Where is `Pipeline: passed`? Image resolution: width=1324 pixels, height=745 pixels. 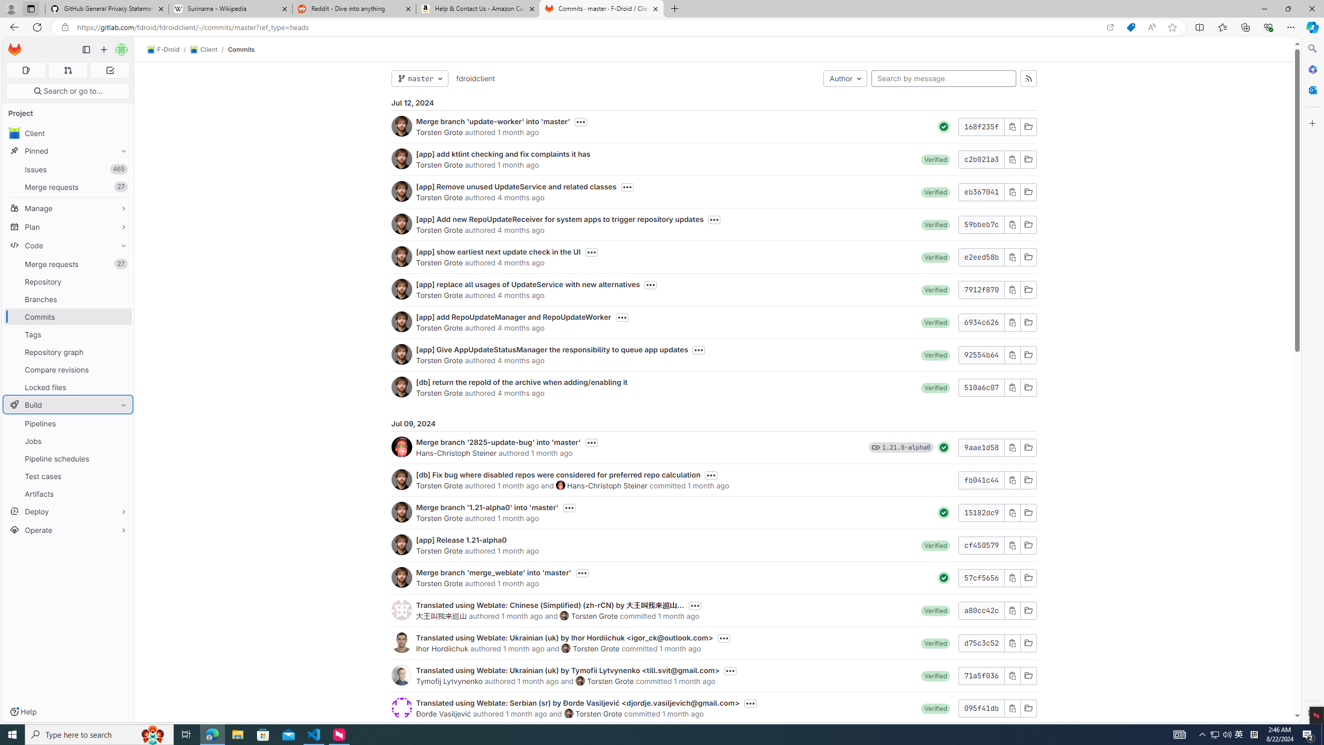 Pipeline: passed is located at coordinates (944, 577).